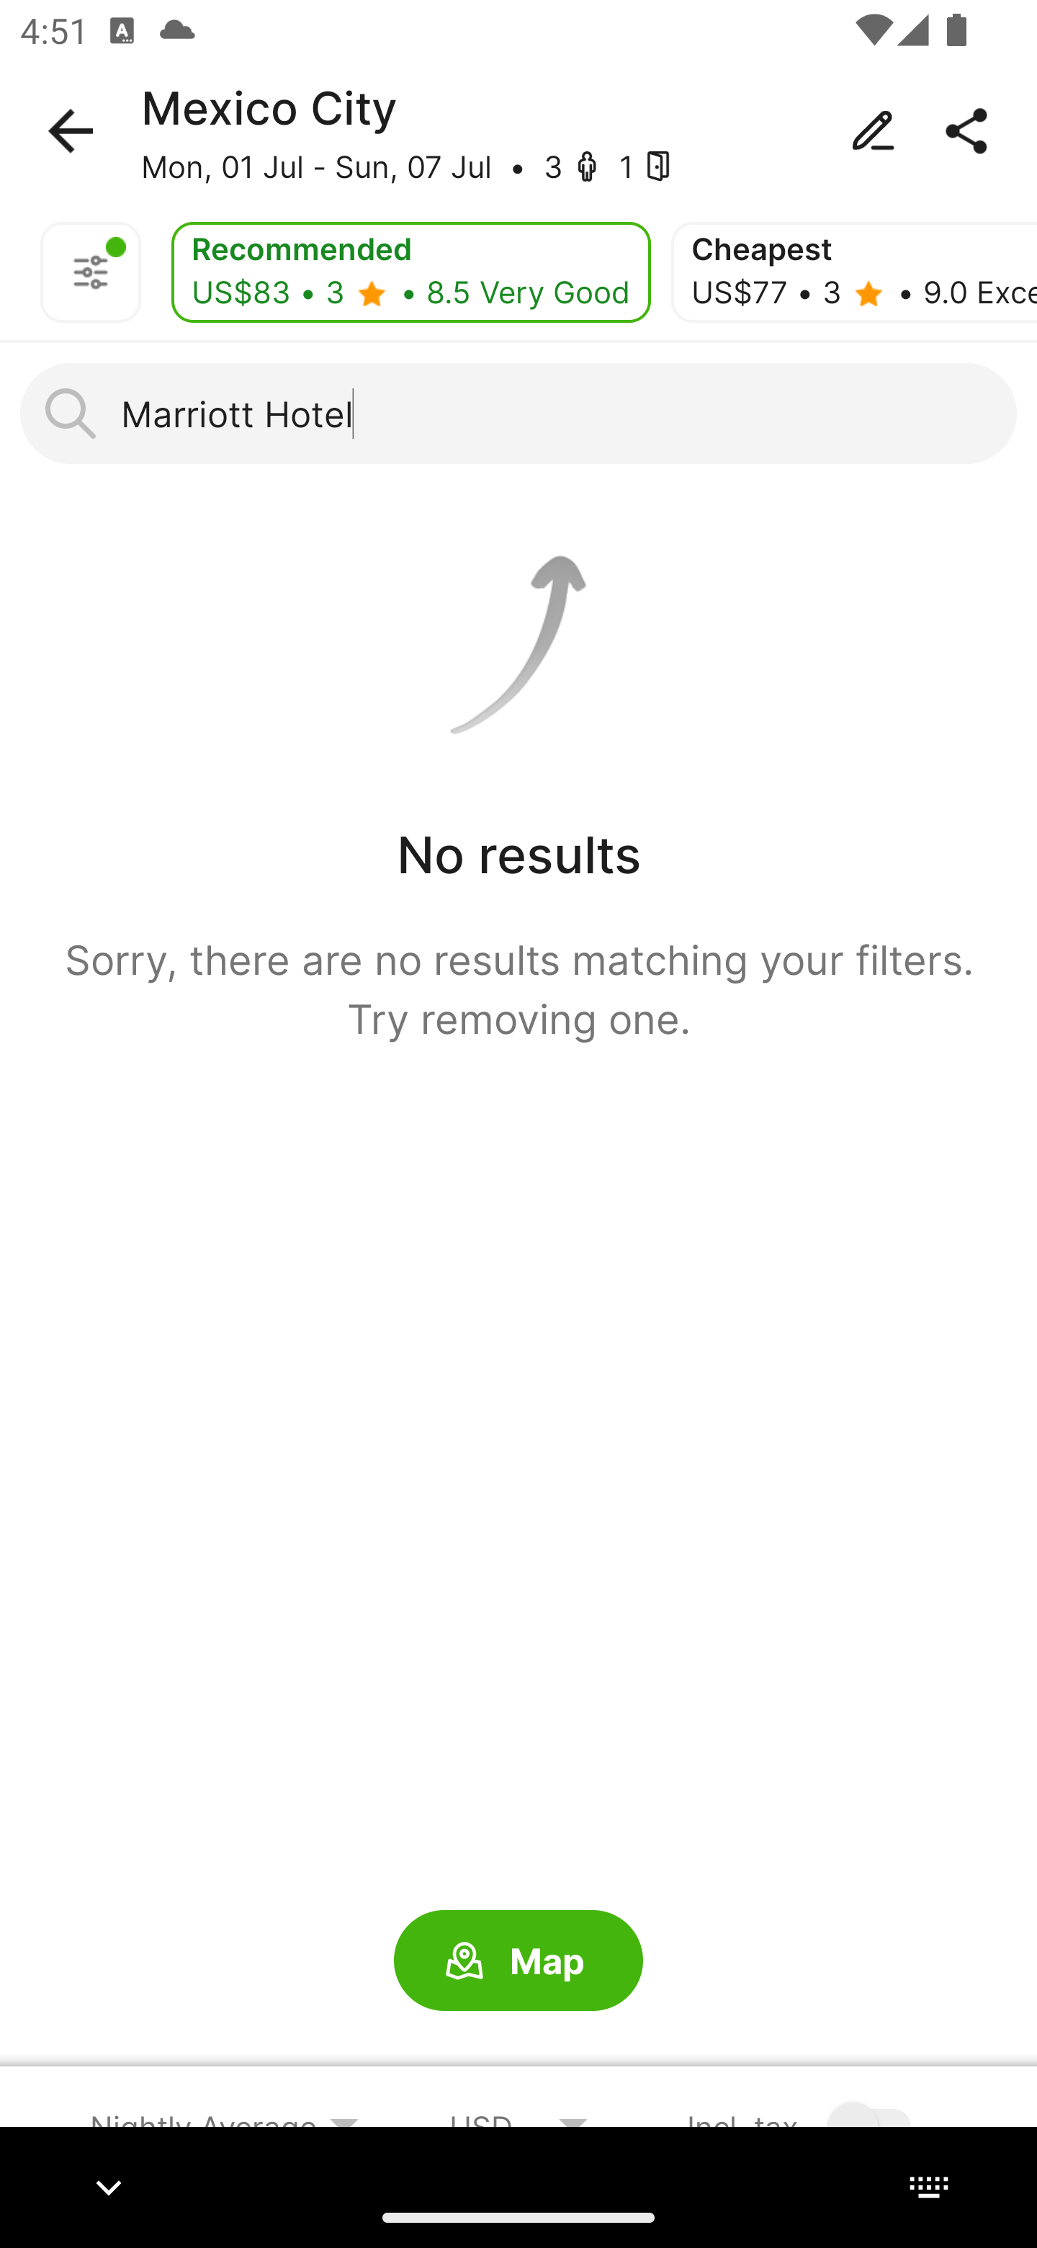 The width and height of the screenshot is (1037, 2248). I want to click on Mexico City Mon, 01 Jul - Sun, 07 Jul  •  3 -  1 -, so click(518, 131).